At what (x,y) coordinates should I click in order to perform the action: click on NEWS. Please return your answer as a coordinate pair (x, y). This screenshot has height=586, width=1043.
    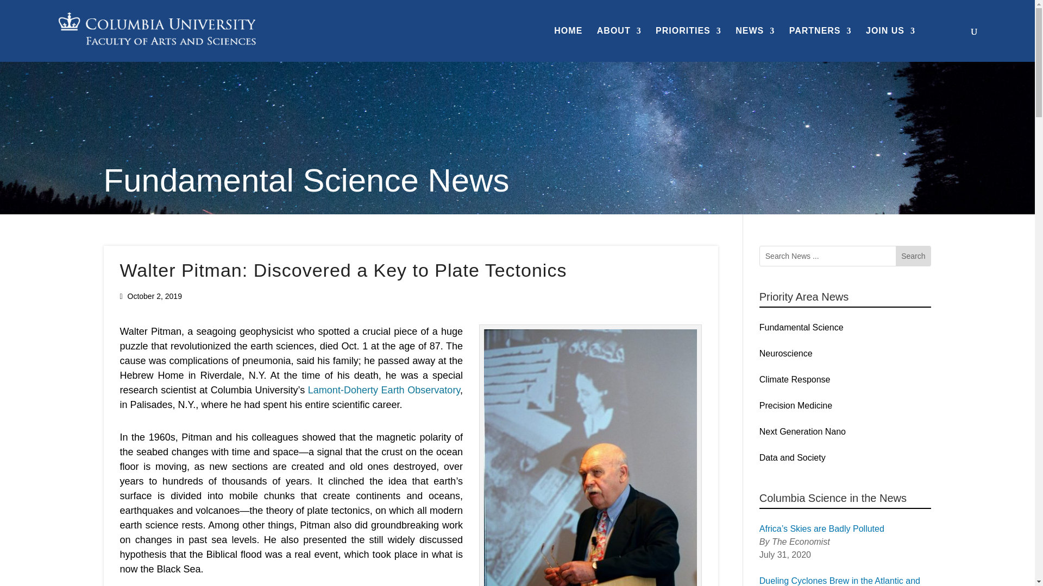
    Looking at the image, I should click on (755, 44).